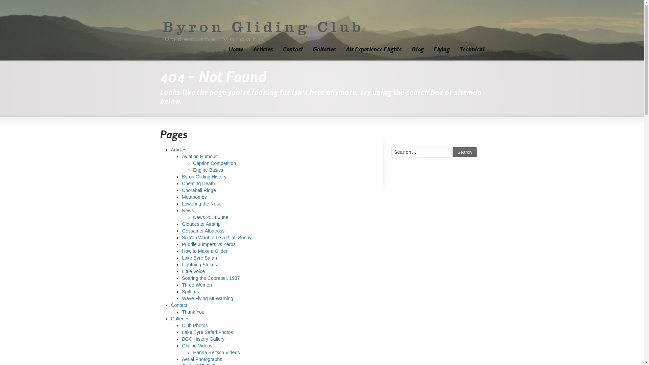  Describe the element at coordinates (203, 339) in the screenshot. I see `BGC History Gallery` at that location.